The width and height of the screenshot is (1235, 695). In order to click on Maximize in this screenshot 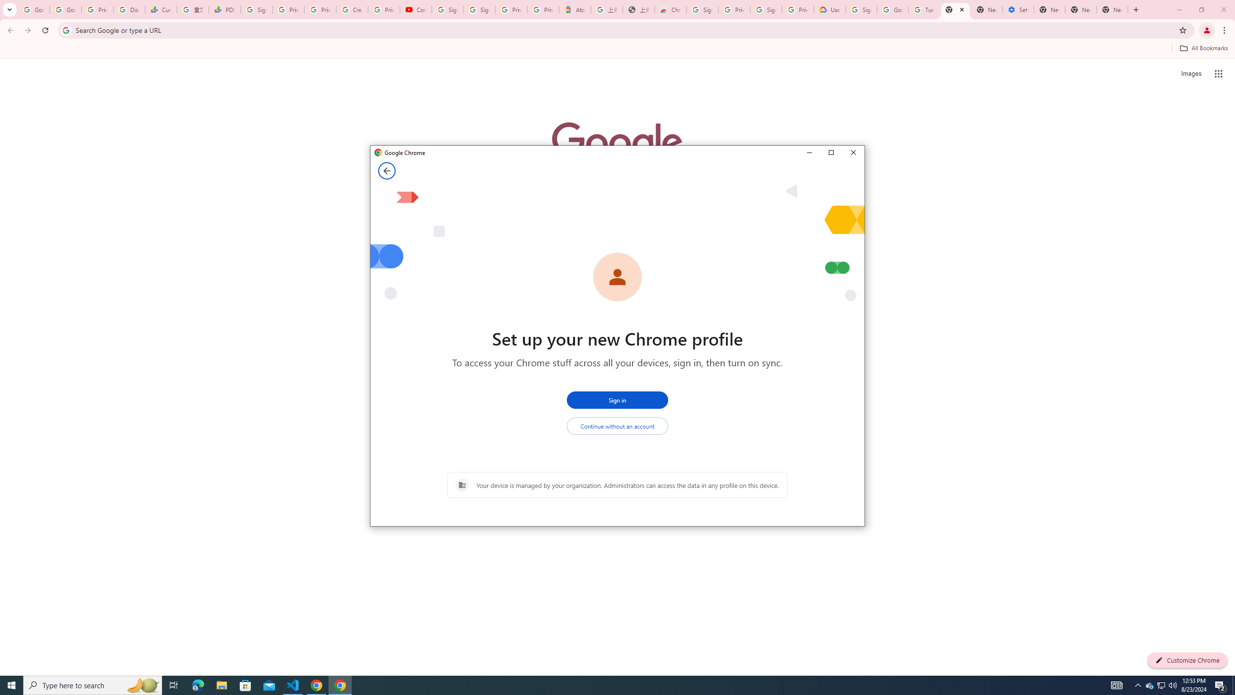, I will do `click(831, 153)`.